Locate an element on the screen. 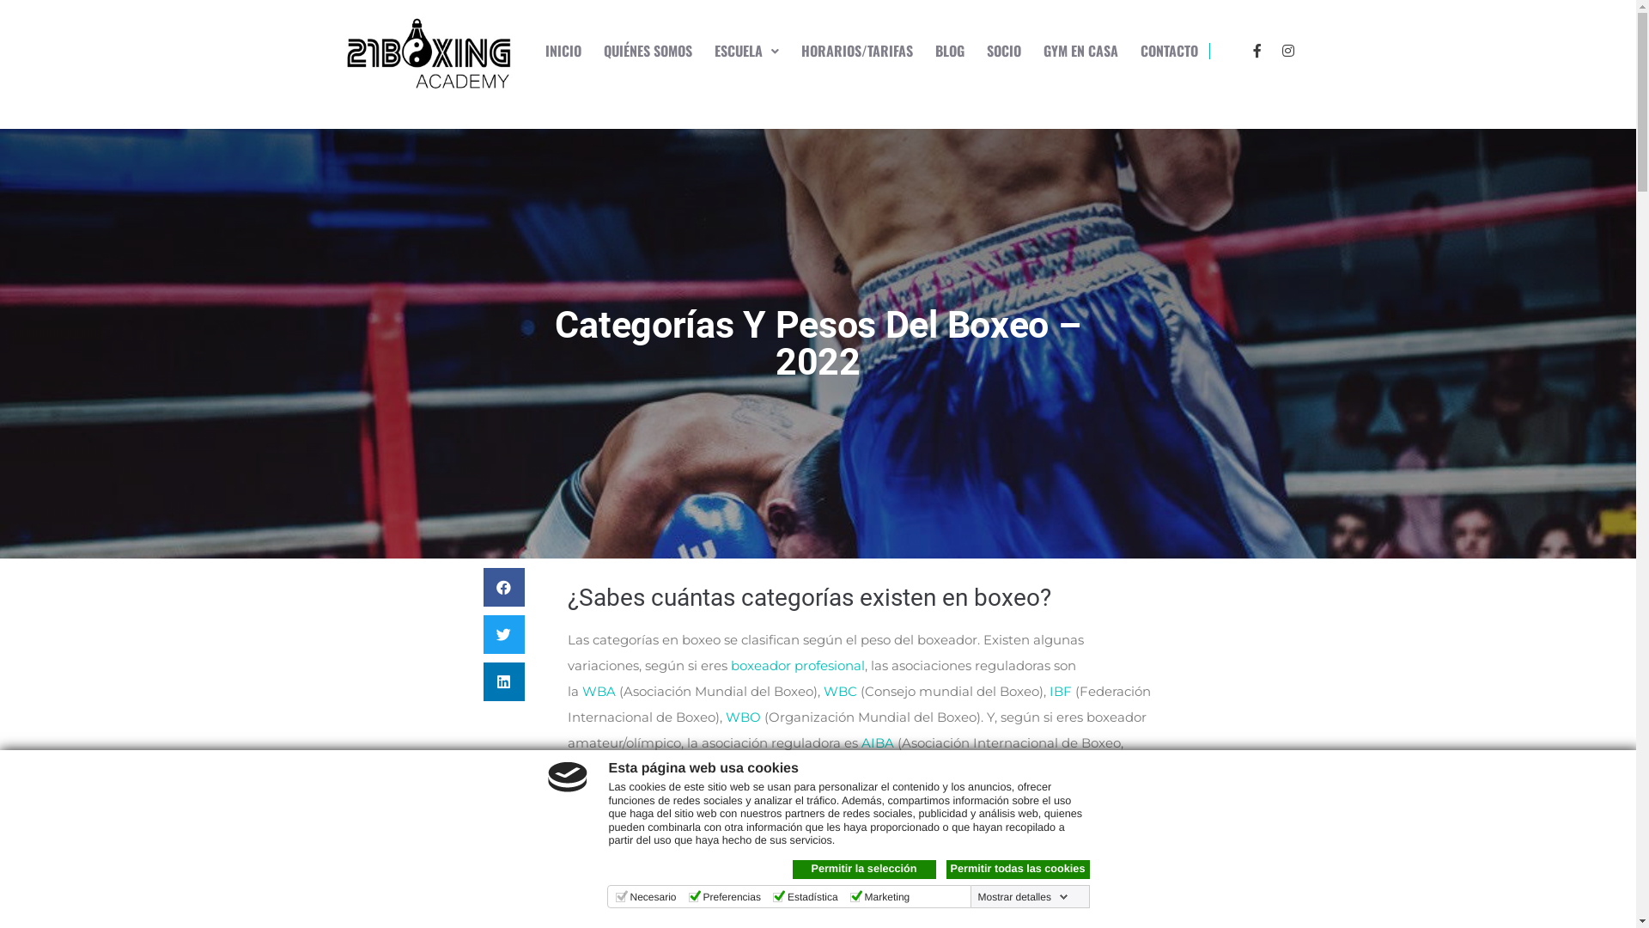 This screenshot has width=1649, height=928. ESCUELA is located at coordinates (739, 52).